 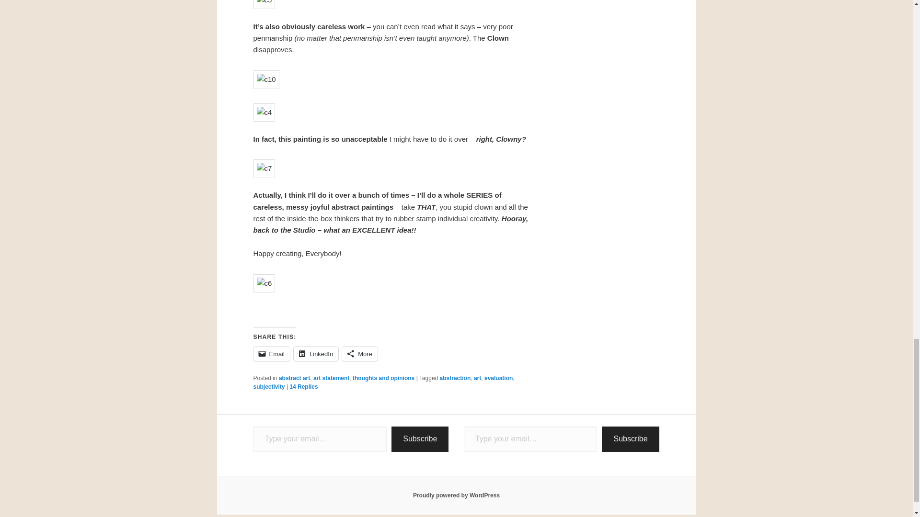 I want to click on art, so click(x=477, y=378).